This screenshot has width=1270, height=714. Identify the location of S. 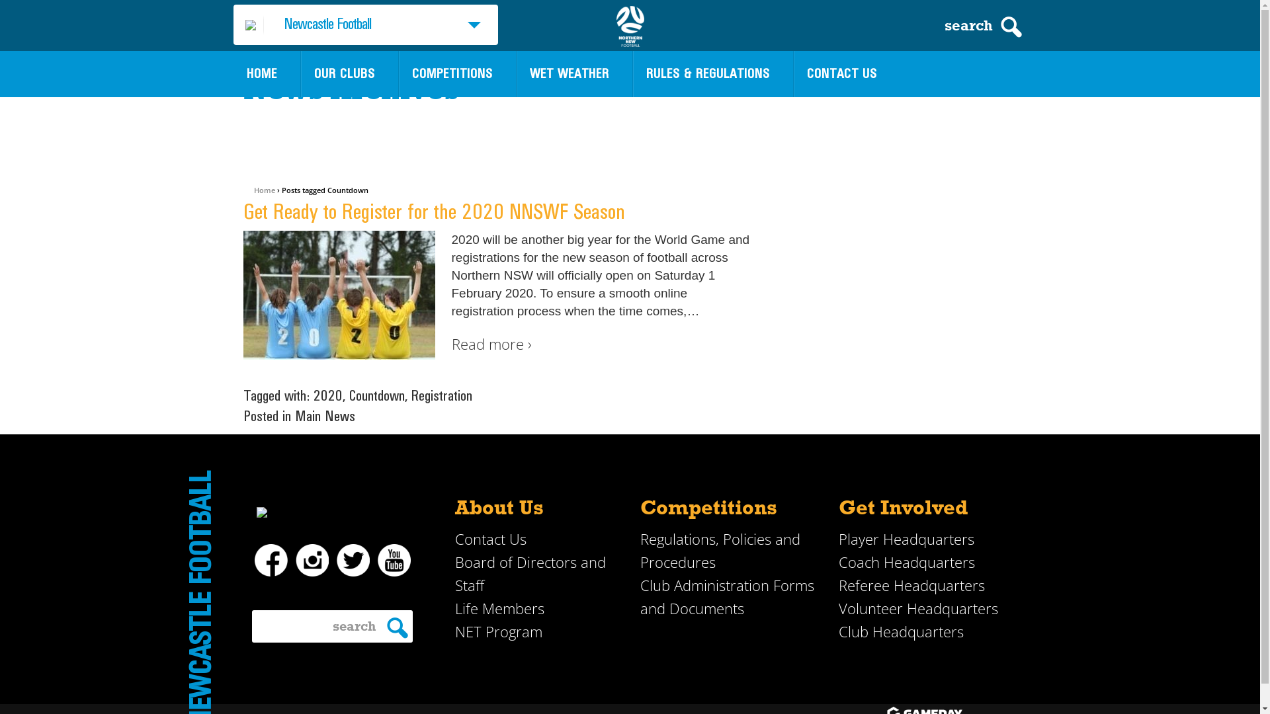
(397, 628).